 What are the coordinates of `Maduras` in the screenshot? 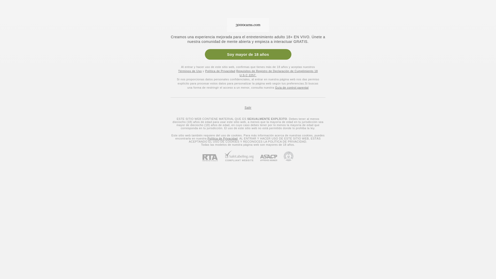 It's located at (12, 196).